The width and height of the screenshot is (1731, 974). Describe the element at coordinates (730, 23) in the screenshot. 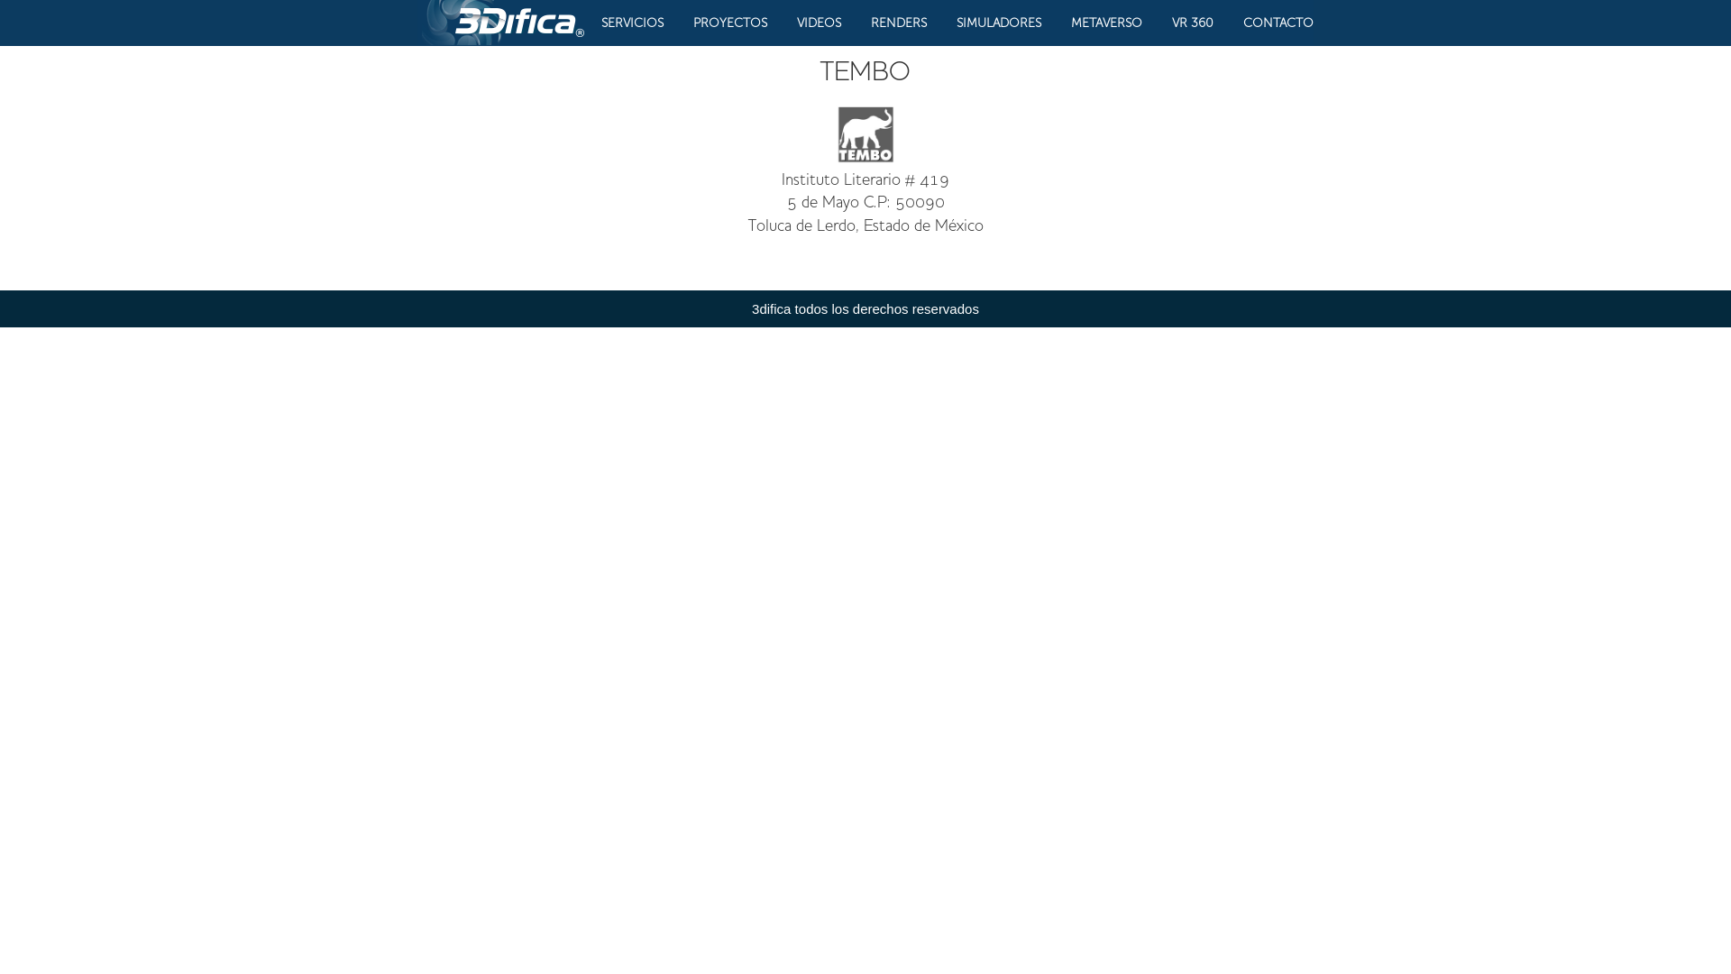

I see `PROYECTOS` at that location.